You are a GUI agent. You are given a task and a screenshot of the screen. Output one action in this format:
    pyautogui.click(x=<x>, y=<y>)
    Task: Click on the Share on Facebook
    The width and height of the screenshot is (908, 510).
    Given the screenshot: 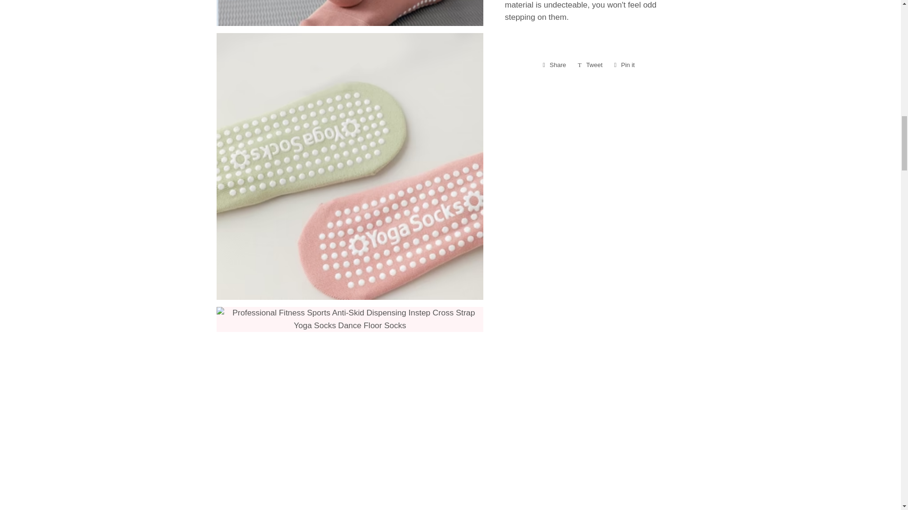 What is the action you would take?
    pyautogui.click(x=624, y=65)
    